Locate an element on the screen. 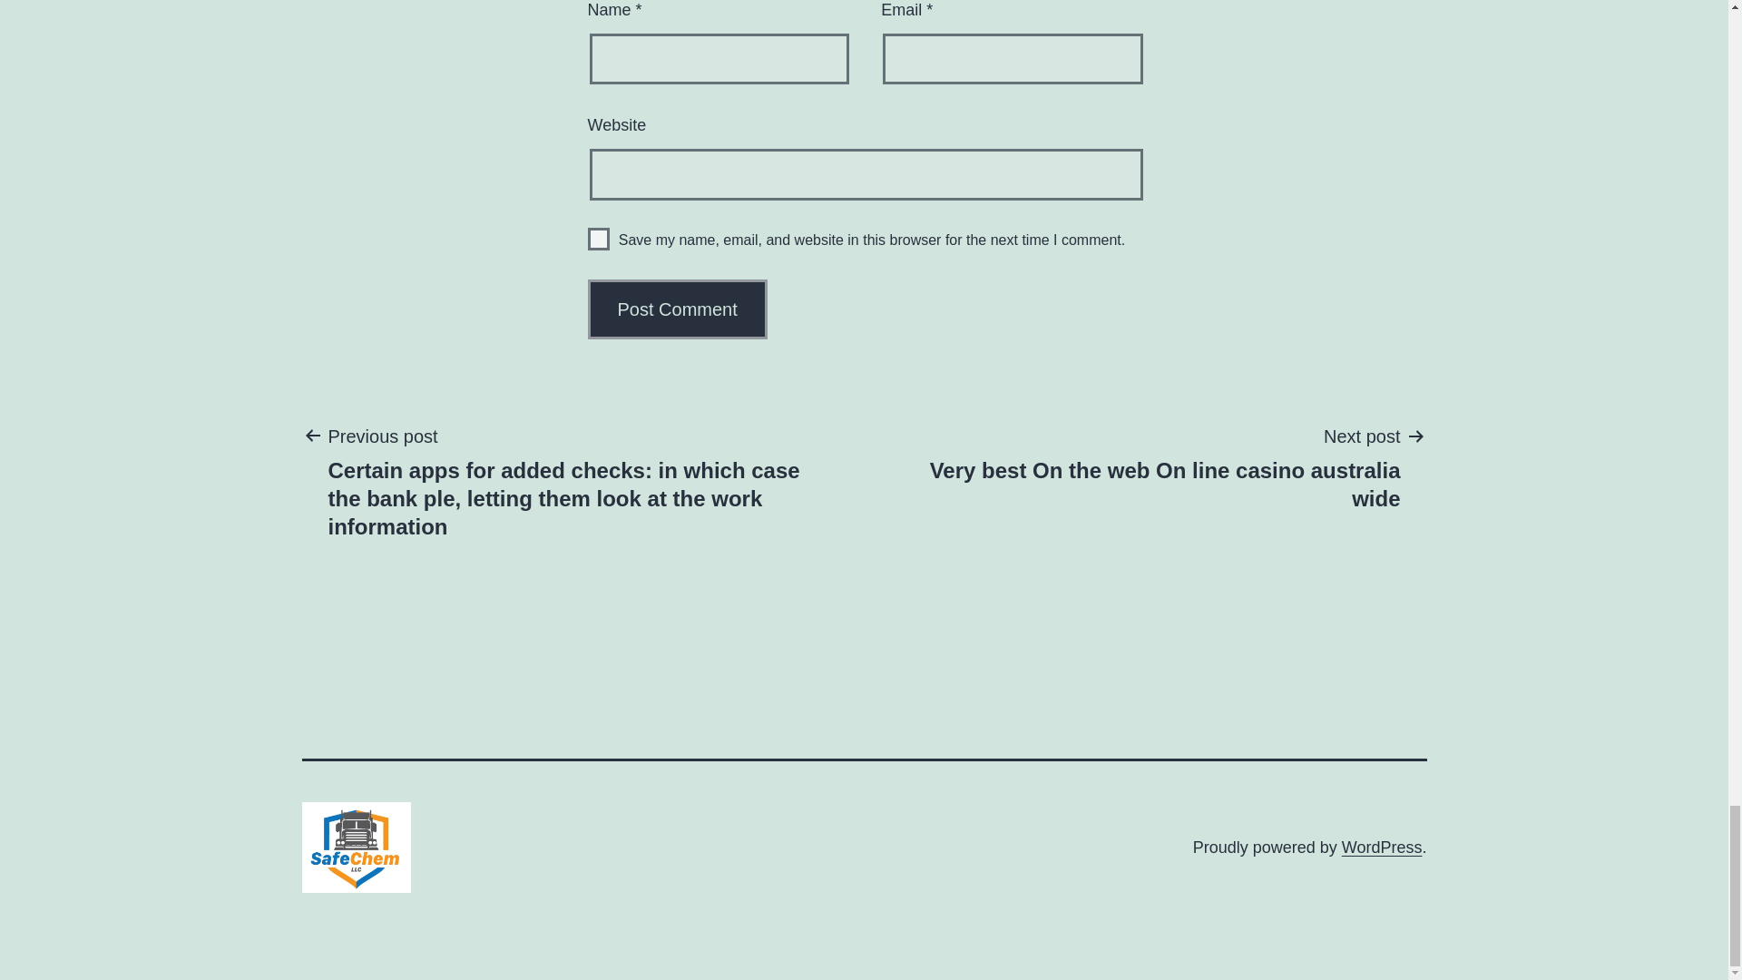 The height and width of the screenshot is (980, 1742). Post Comment is located at coordinates (1149, 466).